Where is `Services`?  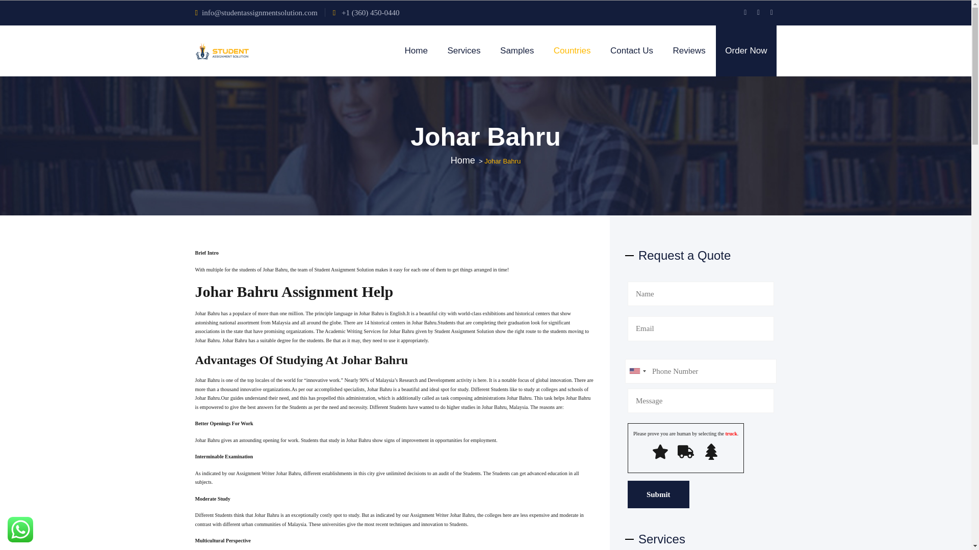
Services is located at coordinates (463, 51).